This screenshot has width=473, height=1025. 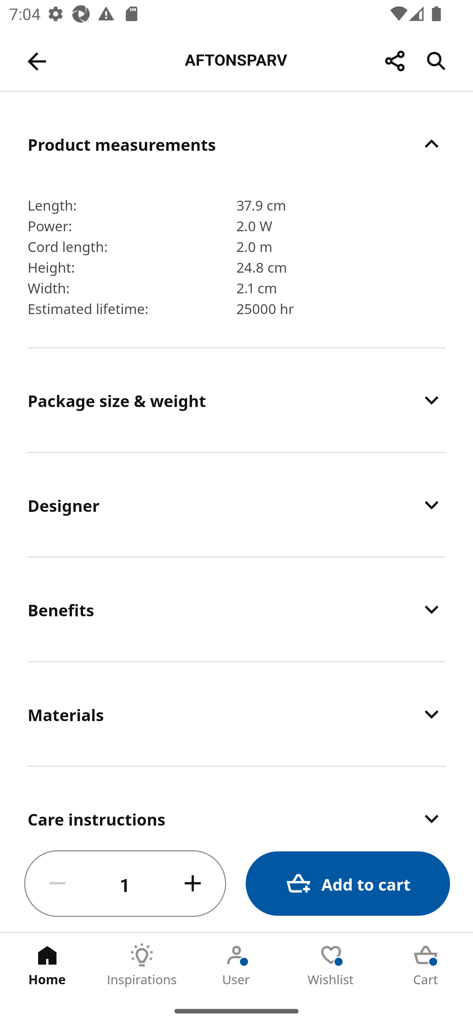 I want to click on Wishlist
Tab 4 of 5, so click(x=331, y=965).